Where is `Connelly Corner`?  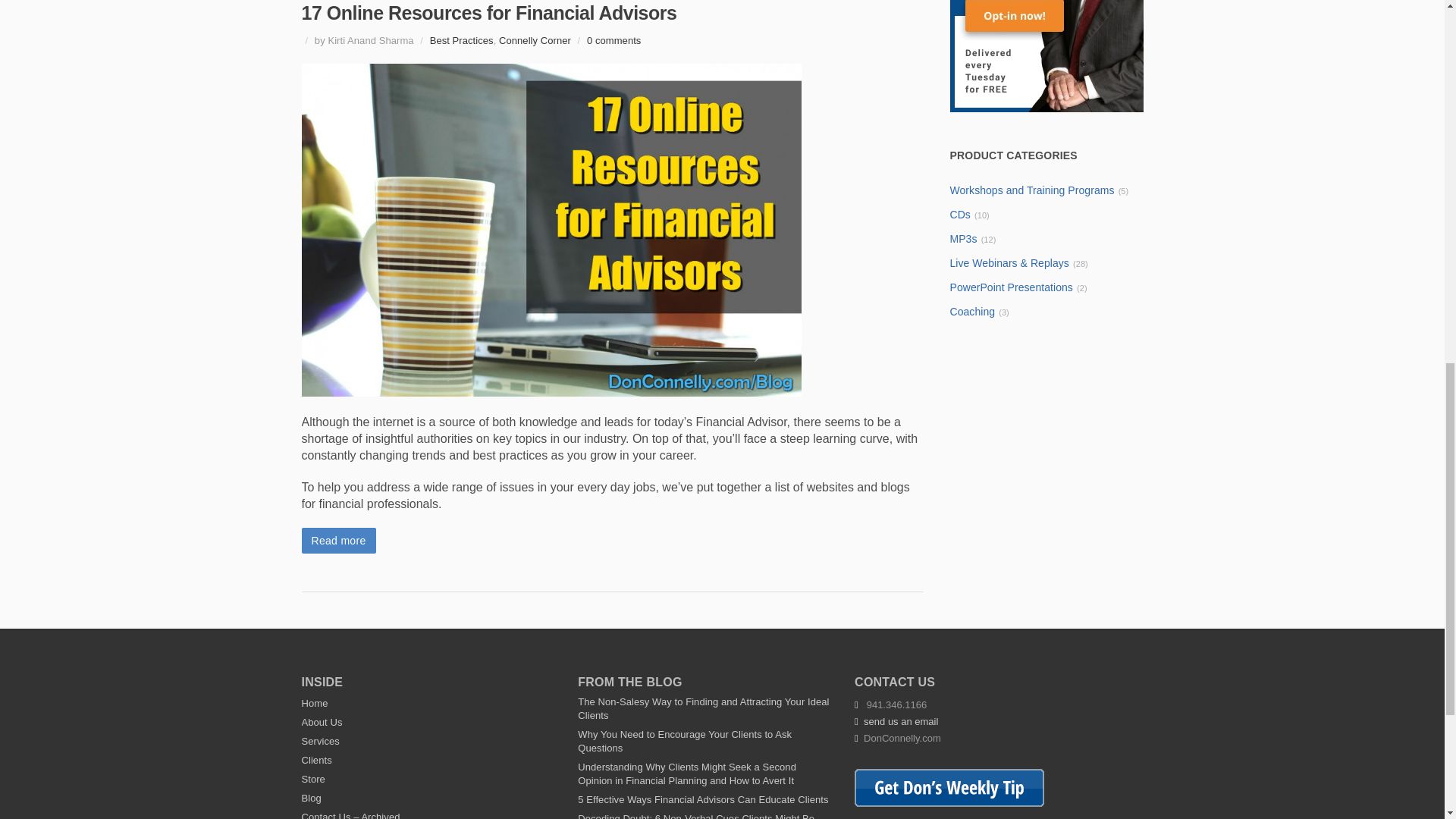
Connelly Corner is located at coordinates (535, 40).